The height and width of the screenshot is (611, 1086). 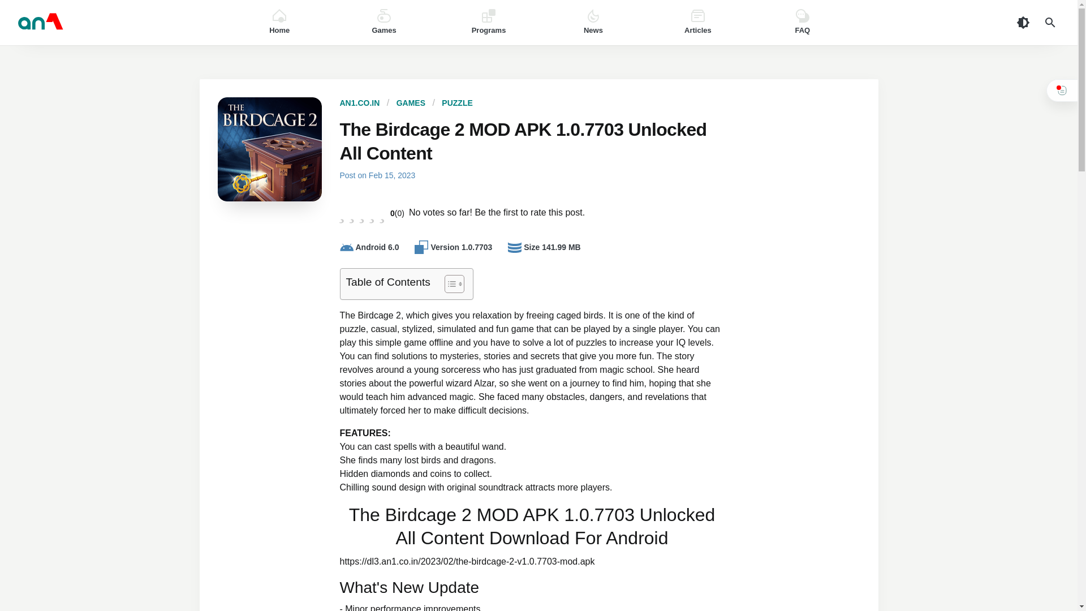 What do you see at coordinates (802, 23) in the screenshot?
I see `FAQ` at bounding box center [802, 23].